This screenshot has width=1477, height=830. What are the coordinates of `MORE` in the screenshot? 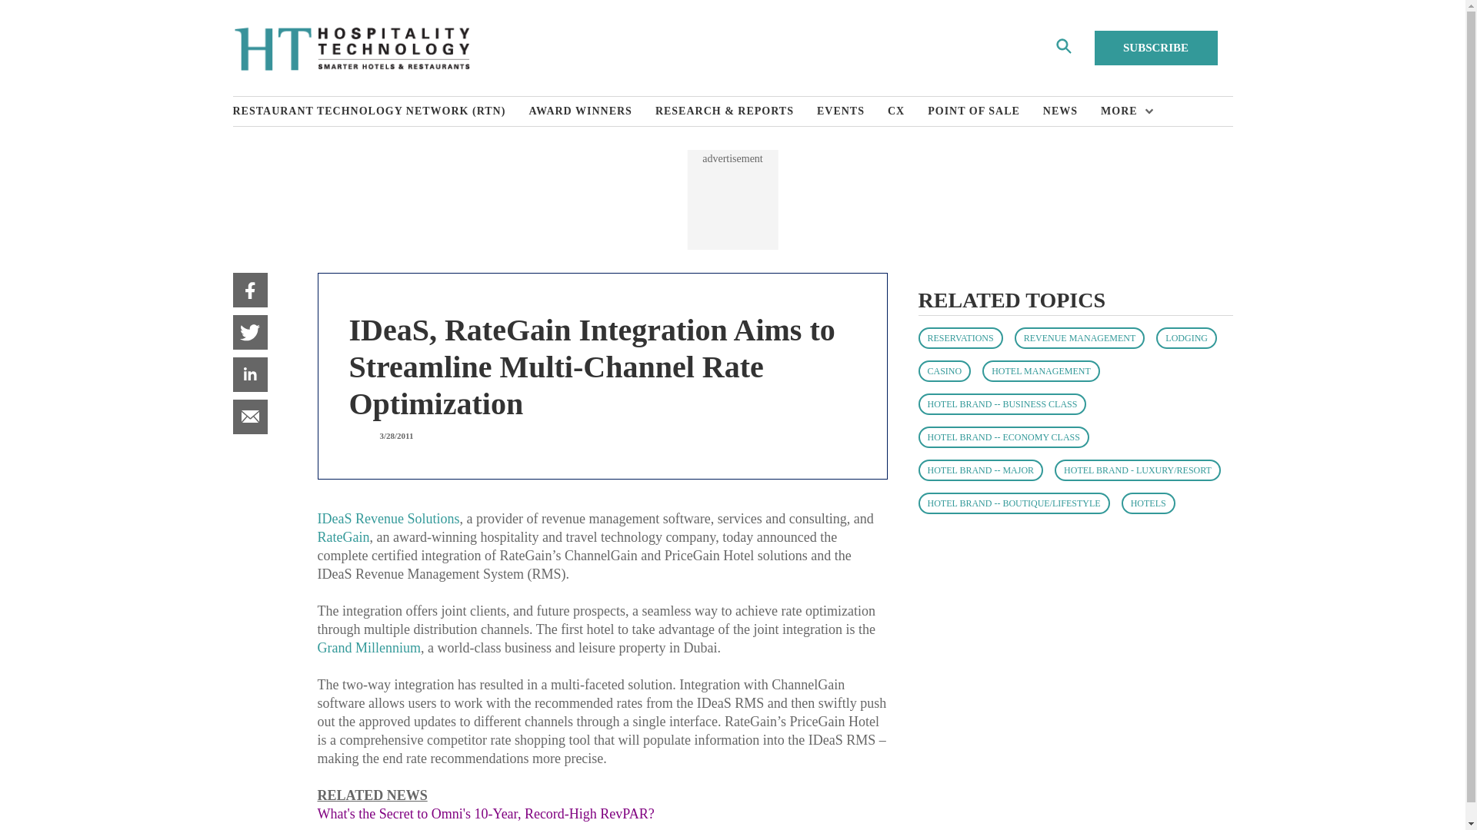 It's located at (1123, 111).